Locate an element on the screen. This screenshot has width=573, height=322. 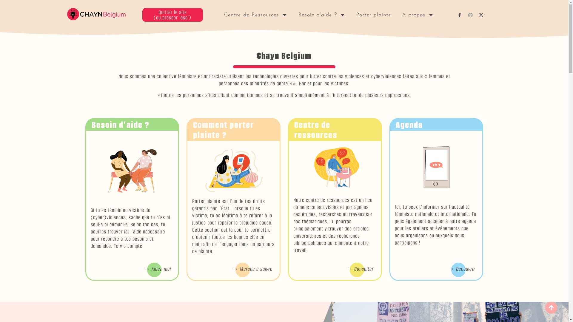
Centre de ressources is located at coordinates (316, 130).